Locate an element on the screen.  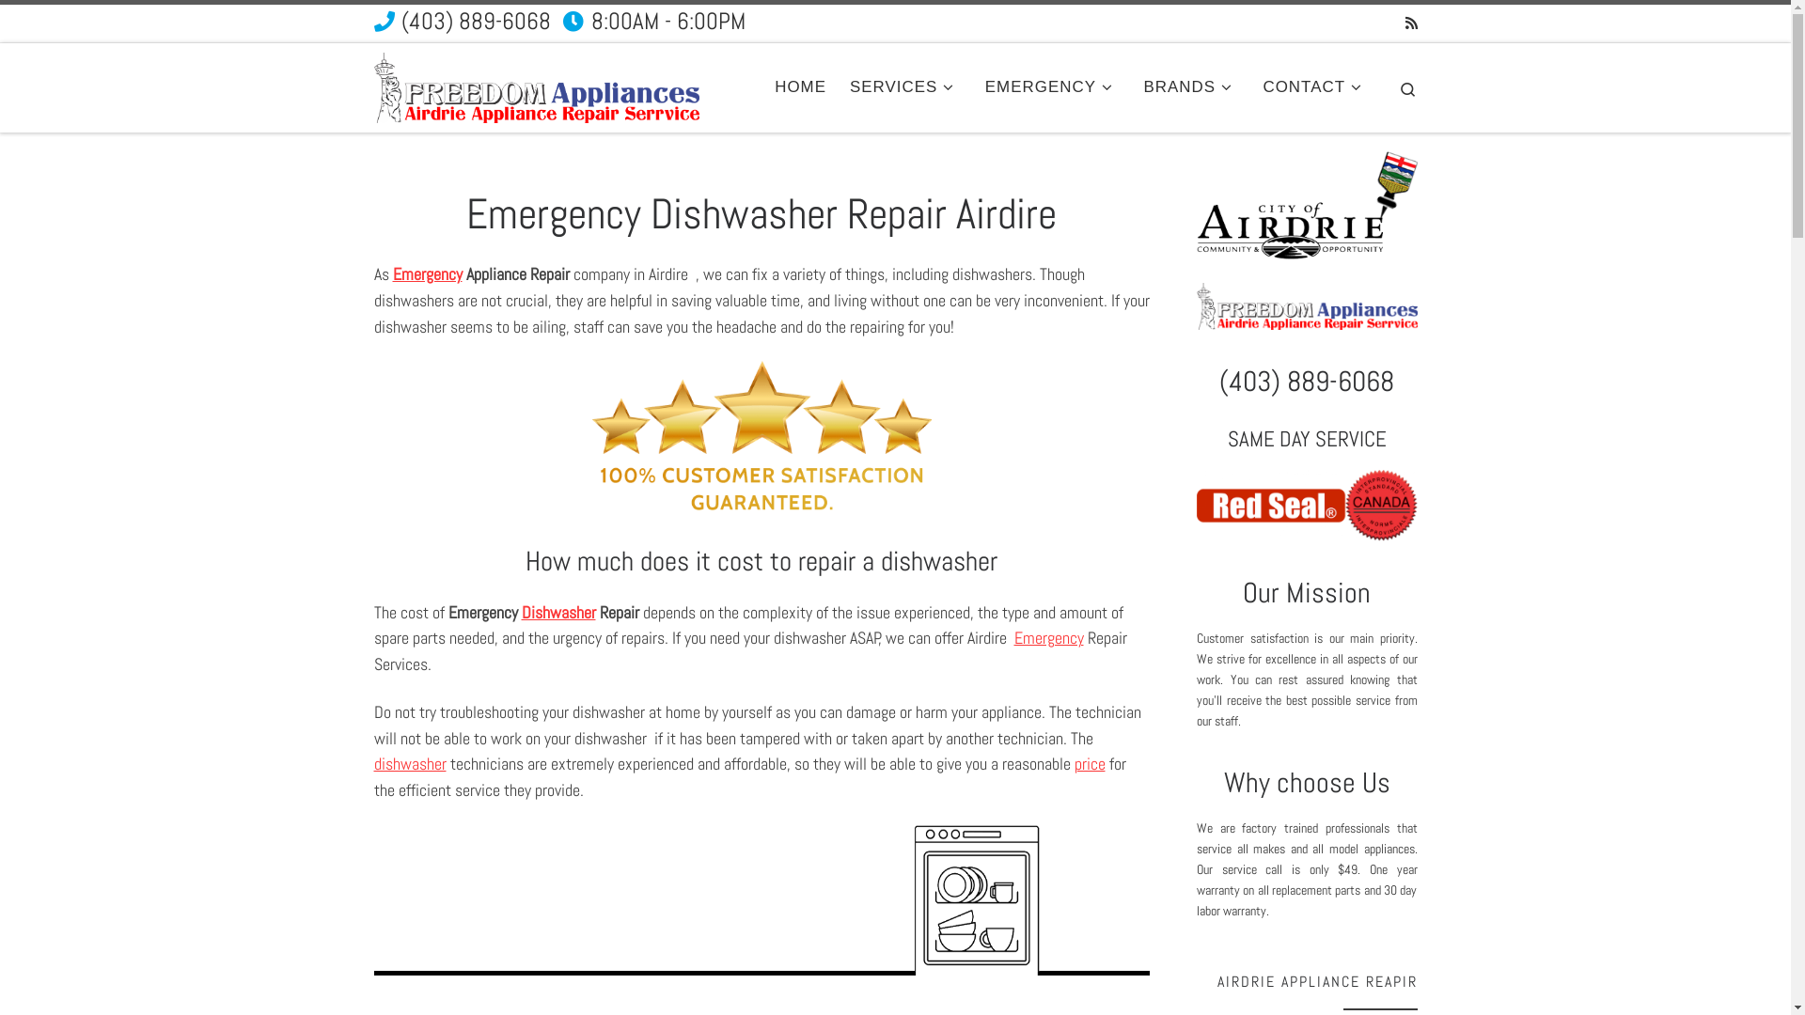
Search is located at coordinates (1408, 88).